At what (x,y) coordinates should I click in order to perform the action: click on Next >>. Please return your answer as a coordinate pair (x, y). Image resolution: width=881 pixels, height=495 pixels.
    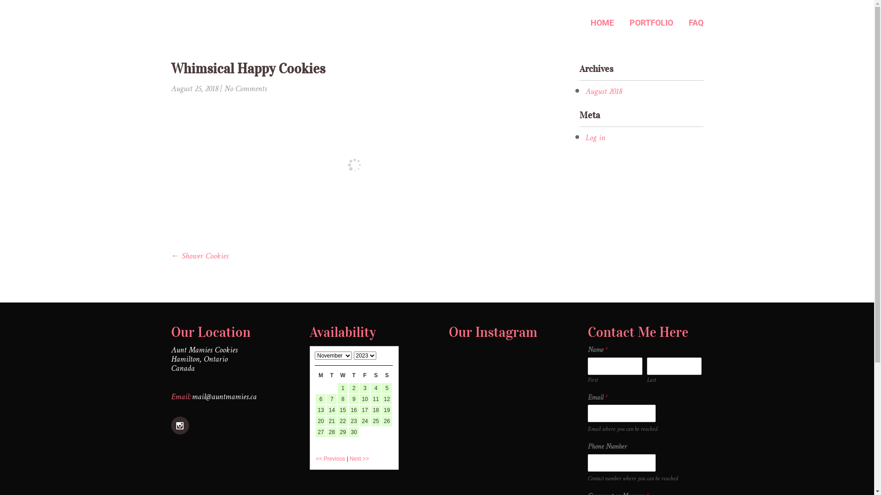
    Looking at the image, I should click on (359, 459).